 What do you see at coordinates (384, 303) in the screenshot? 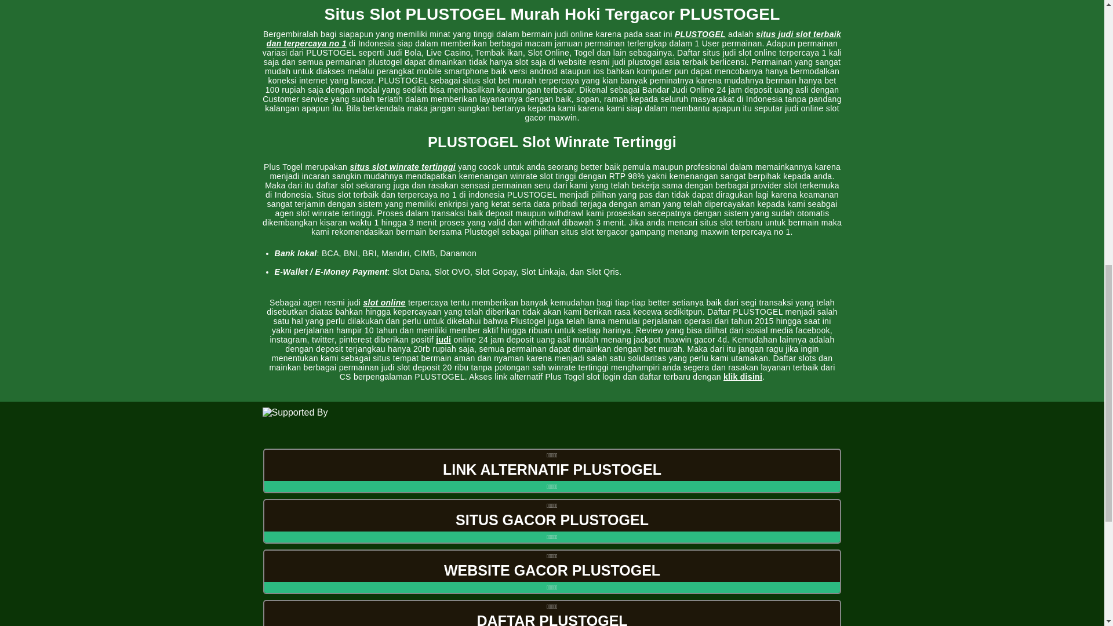
I see `slot online` at bounding box center [384, 303].